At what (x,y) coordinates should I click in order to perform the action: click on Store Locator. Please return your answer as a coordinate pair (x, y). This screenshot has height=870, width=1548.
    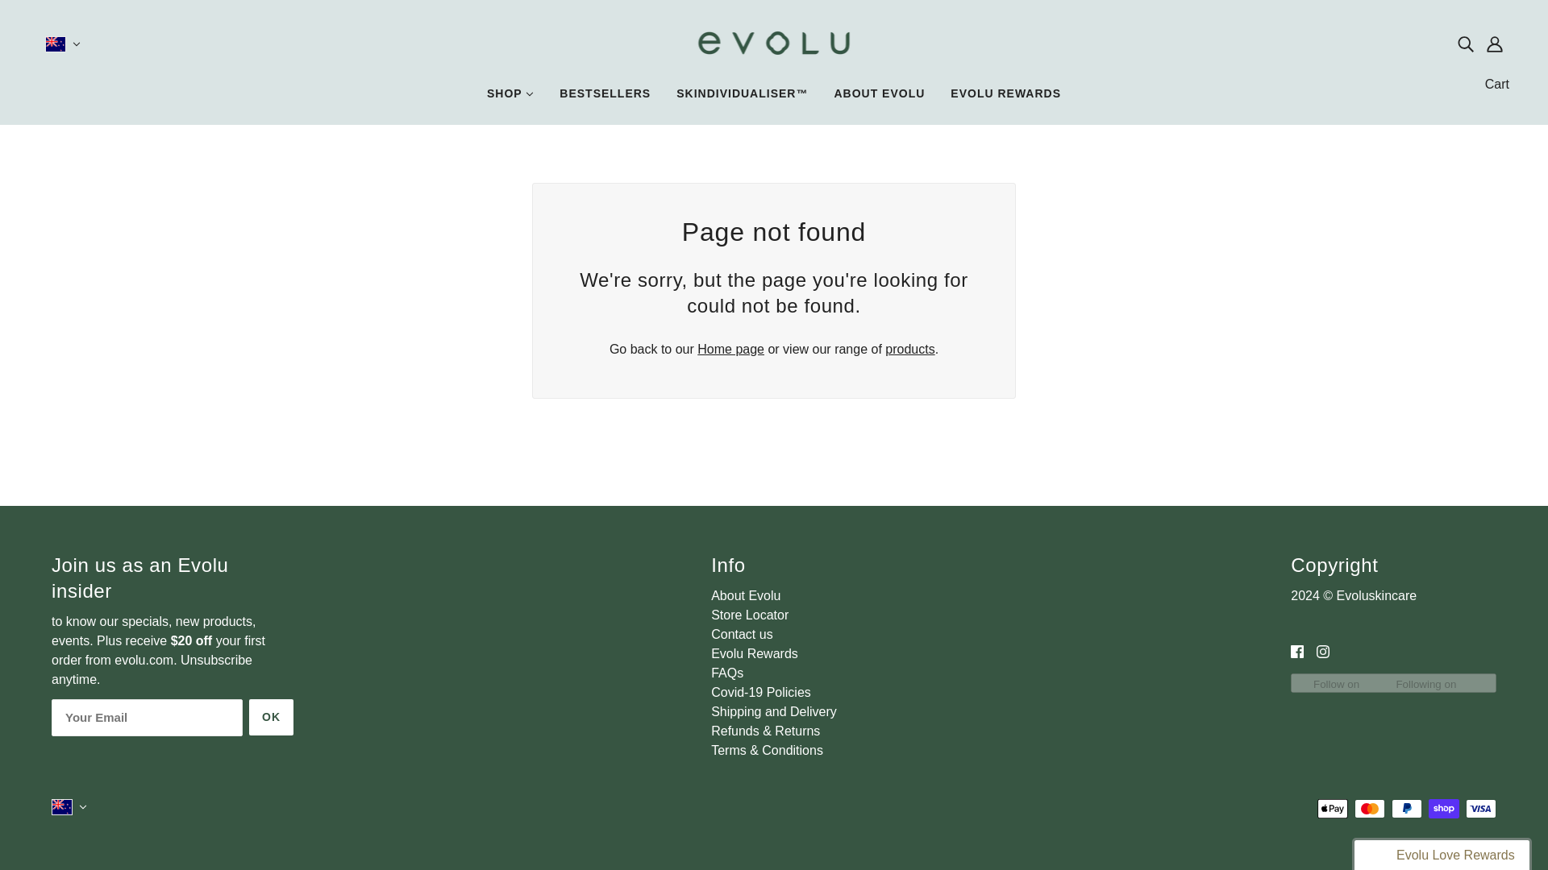
    Looking at the image, I should click on (749, 615).